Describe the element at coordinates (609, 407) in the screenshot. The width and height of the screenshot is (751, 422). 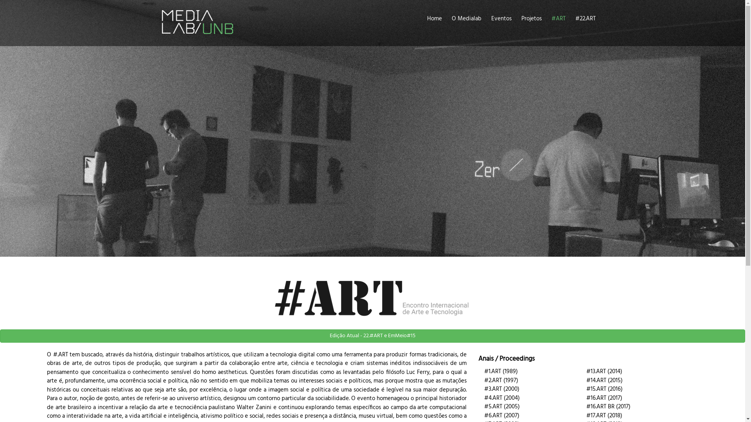
I see `#16.ART BR (2017)` at that location.